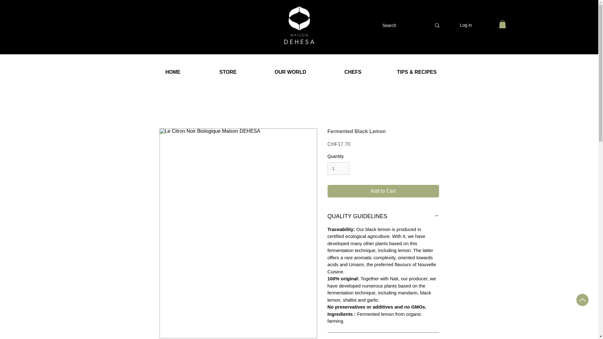  Describe the element at coordinates (353, 72) in the screenshot. I see `CHEFS` at that location.